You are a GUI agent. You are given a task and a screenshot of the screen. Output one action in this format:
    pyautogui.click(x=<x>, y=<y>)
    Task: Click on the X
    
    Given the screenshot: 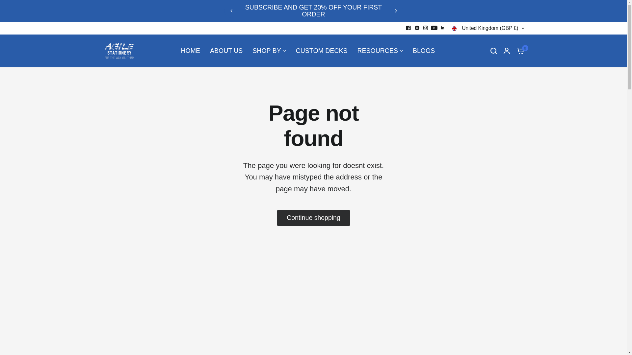 What is the action you would take?
    pyautogui.click(x=417, y=28)
    